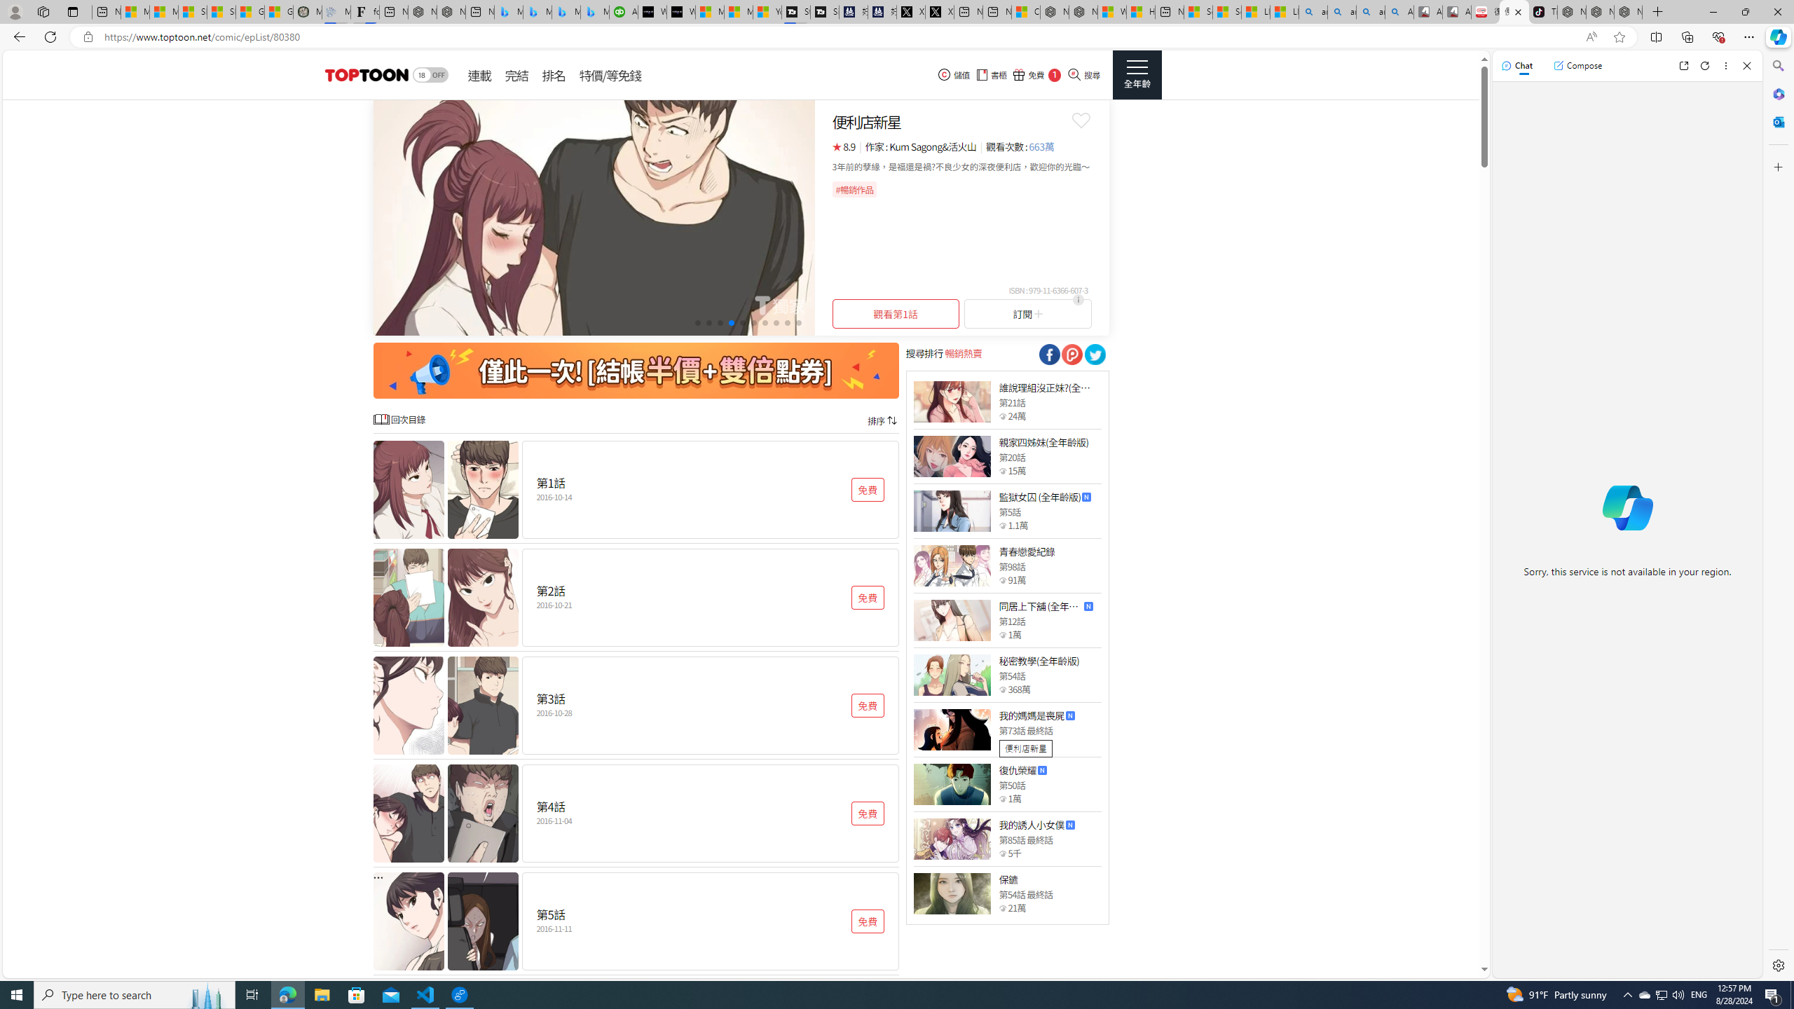 The image size is (1794, 1009). Describe the element at coordinates (1399, 12) in the screenshot. I see `Amazon Echo Robot - Search Images` at that location.